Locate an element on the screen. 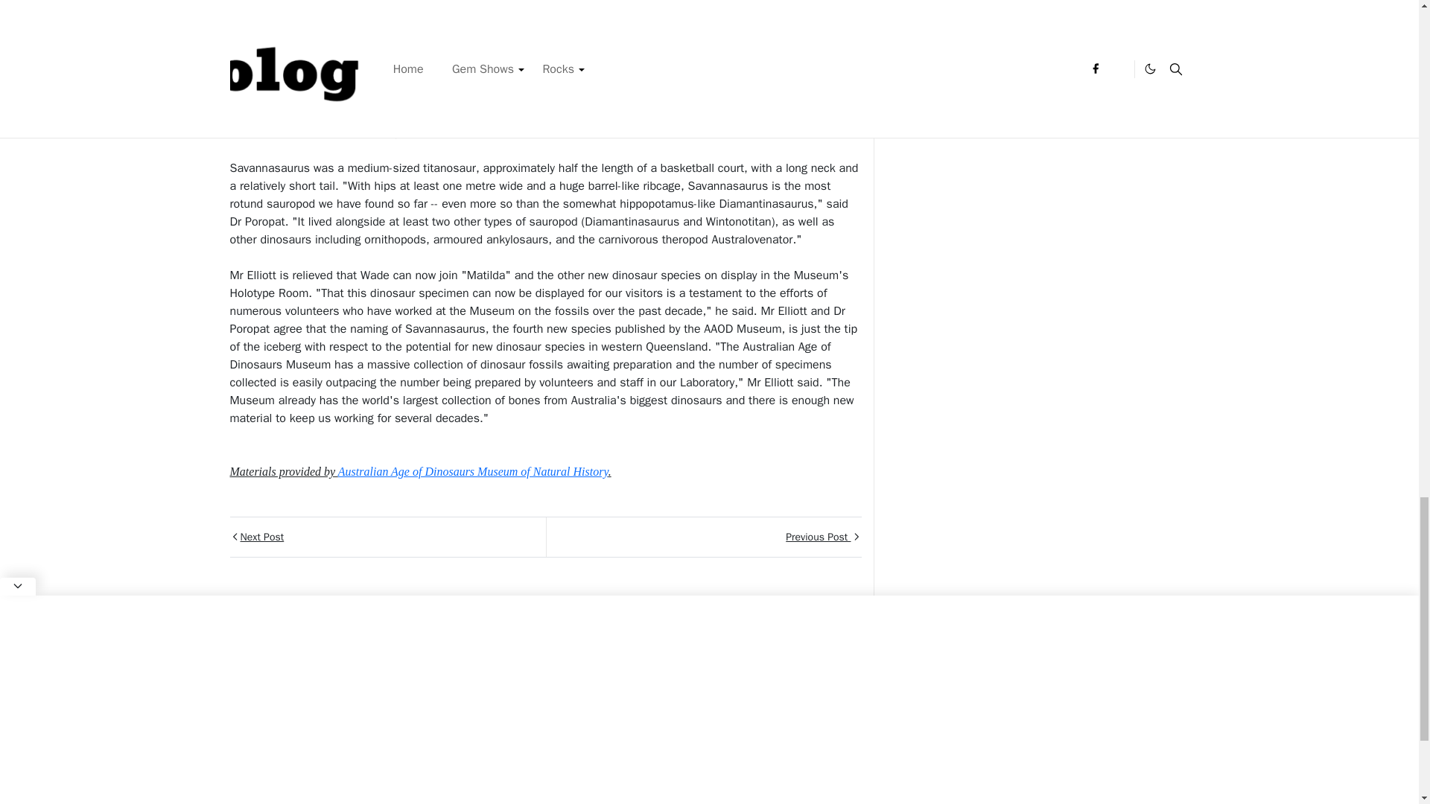 This screenshot has width=1430, height=804. Australian Age of Dinosaurs Museum of Natural History is located at coordinates (473, 471).